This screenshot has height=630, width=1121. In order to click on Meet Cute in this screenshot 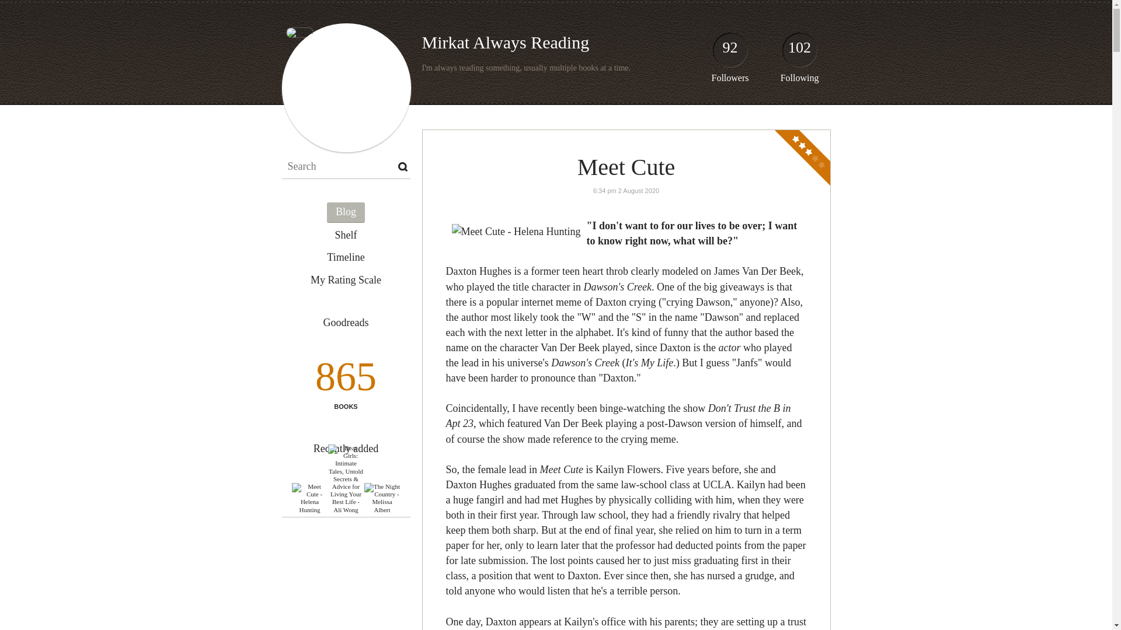, I will do `click(626, 167)`.